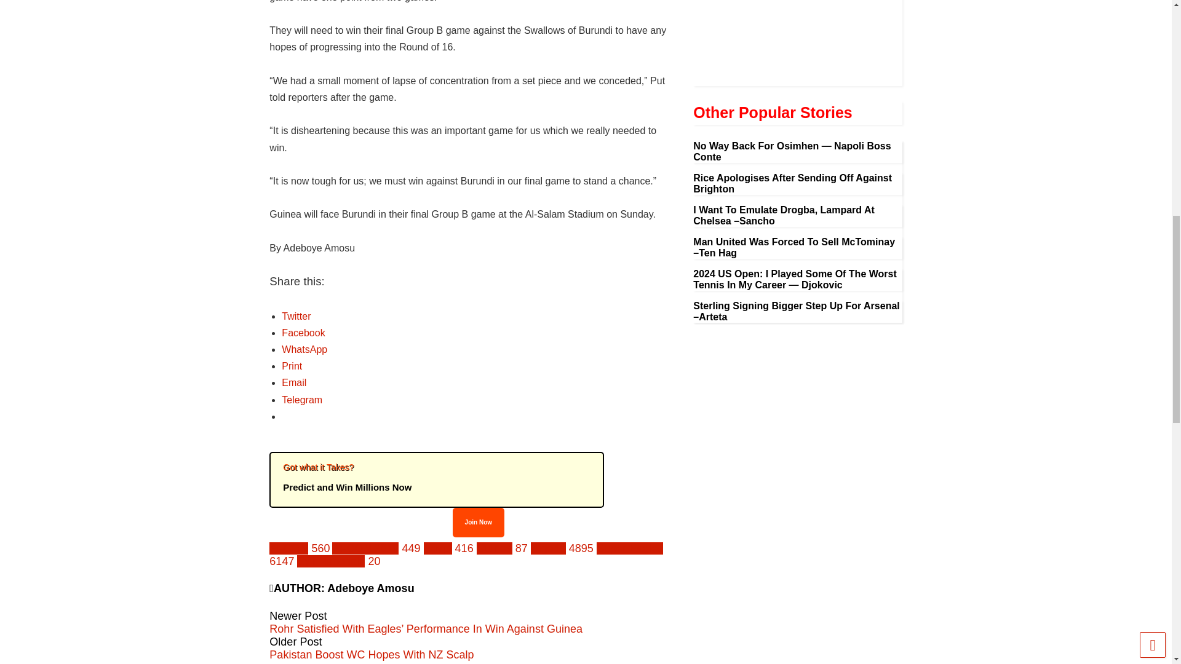 Image resolution: width=1181 pixels, height=664 pixels. What do you see at coordinates (294, 382) in the screenshot?
I see `Click to email a link to a friend` at bounding box center [294, 382].